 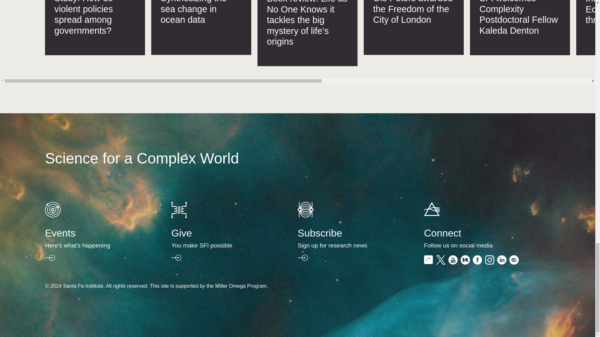 I want to click on contact, so click(x=514, y=262).